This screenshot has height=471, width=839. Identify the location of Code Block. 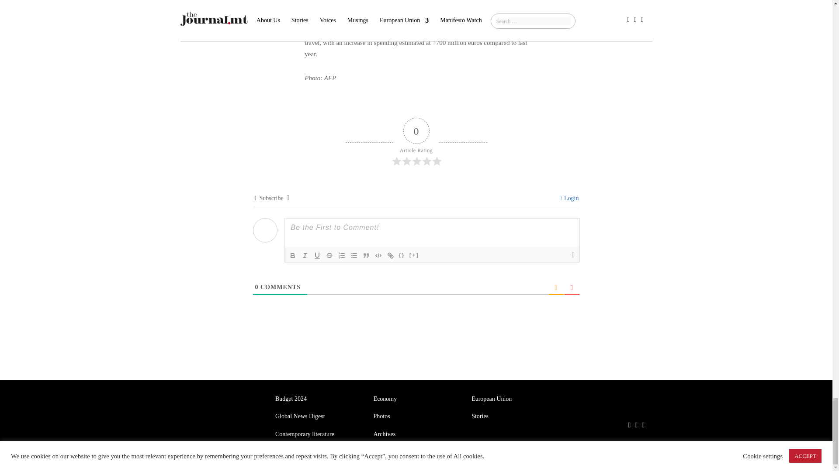
(378, 256).